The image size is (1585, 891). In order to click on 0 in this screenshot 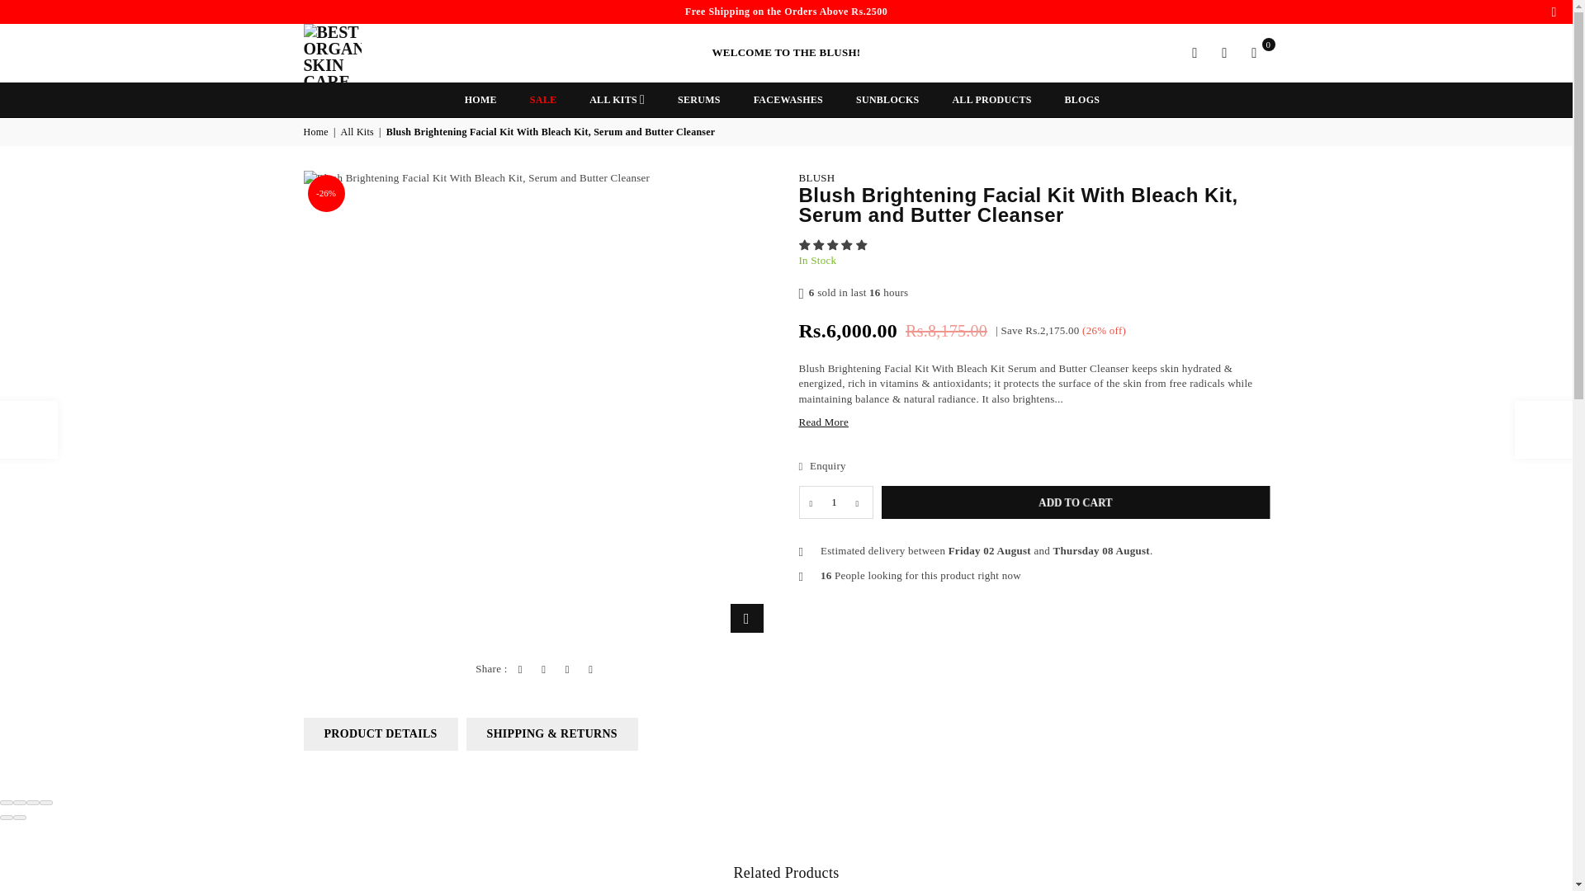, I will do `click(1254, 52)`.